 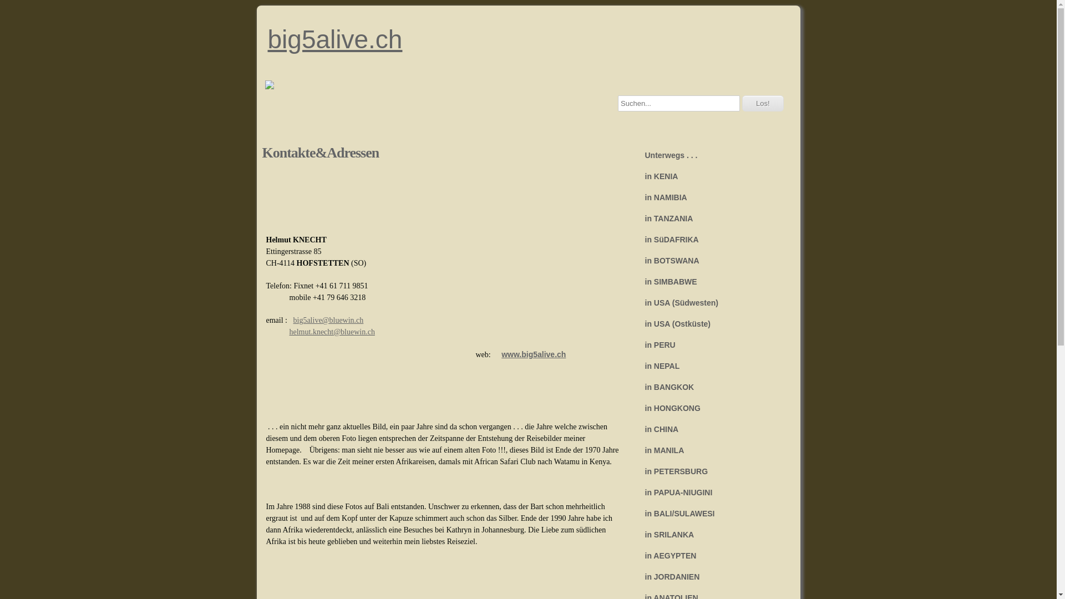 I want to click on auf Bali 1988, so click(x=534, y=491).